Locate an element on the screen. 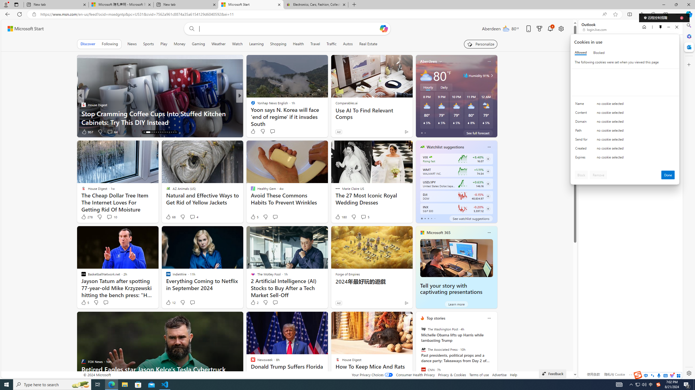 This screenshot has width=695, height=390. Remove is located at coordinates (598, 175).